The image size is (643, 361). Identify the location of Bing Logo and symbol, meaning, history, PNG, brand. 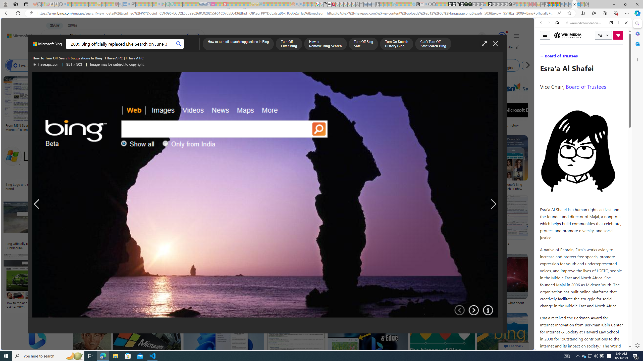
(43, 187).